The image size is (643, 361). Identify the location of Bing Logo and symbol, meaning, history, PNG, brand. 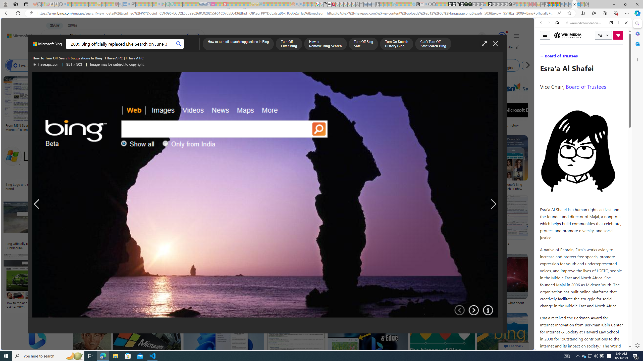
(43, 187).